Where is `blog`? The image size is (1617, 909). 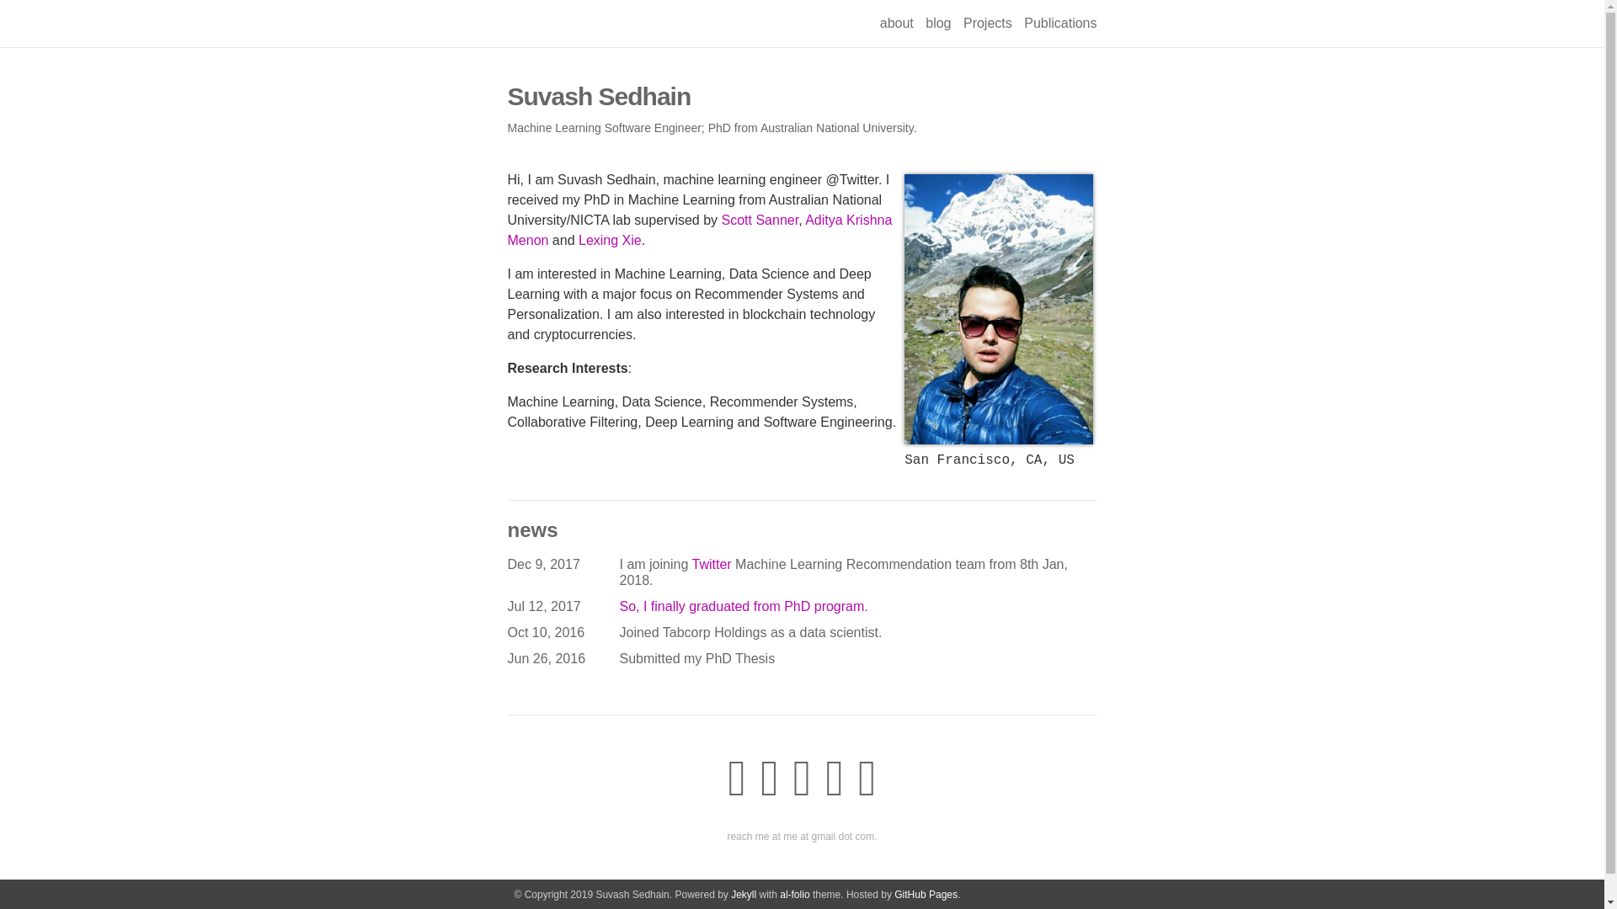
blog is located at coordinates (937, 23).